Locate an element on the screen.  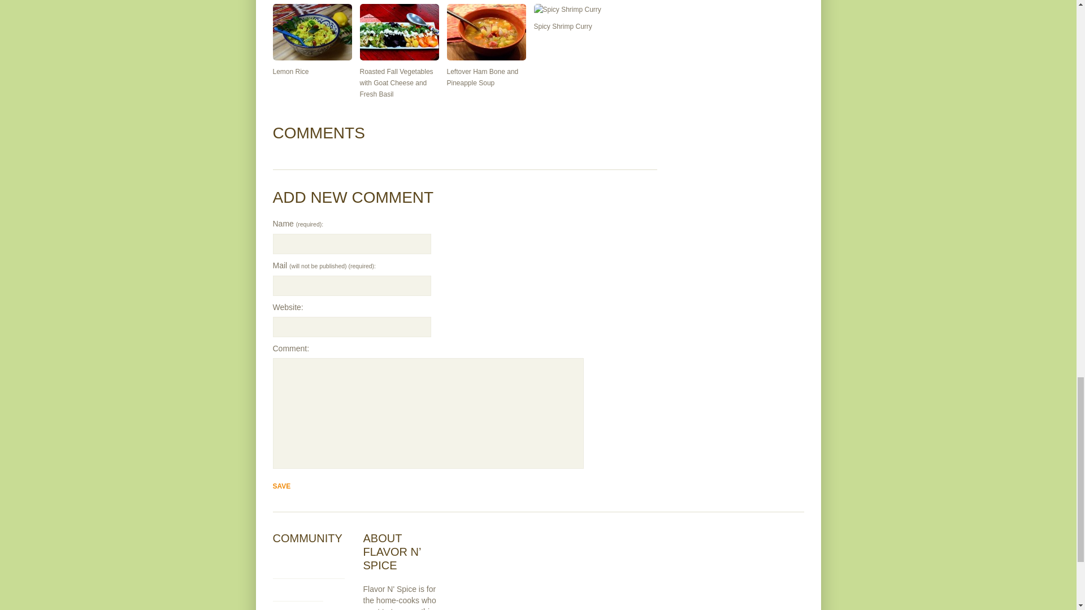
Leftover Ham Bone and Pineapple Soup is located at coordinates (485, 32).